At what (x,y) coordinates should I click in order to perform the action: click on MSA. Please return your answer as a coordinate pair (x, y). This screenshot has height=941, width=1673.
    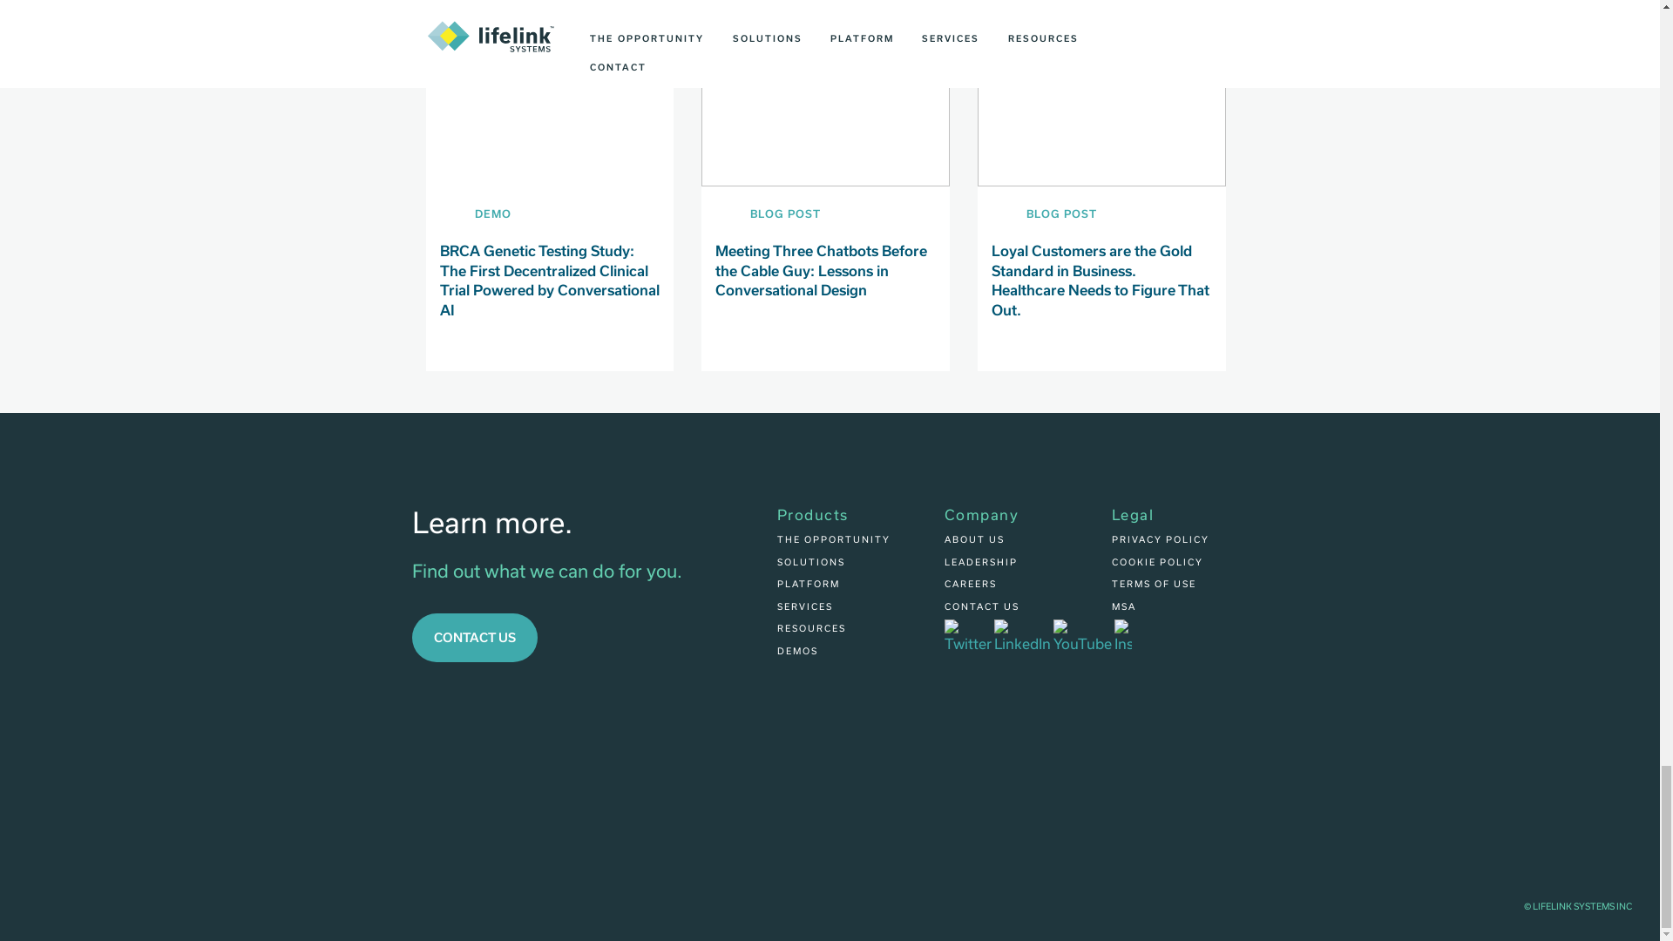
    Looking at the image, I should click on (1124, 606).